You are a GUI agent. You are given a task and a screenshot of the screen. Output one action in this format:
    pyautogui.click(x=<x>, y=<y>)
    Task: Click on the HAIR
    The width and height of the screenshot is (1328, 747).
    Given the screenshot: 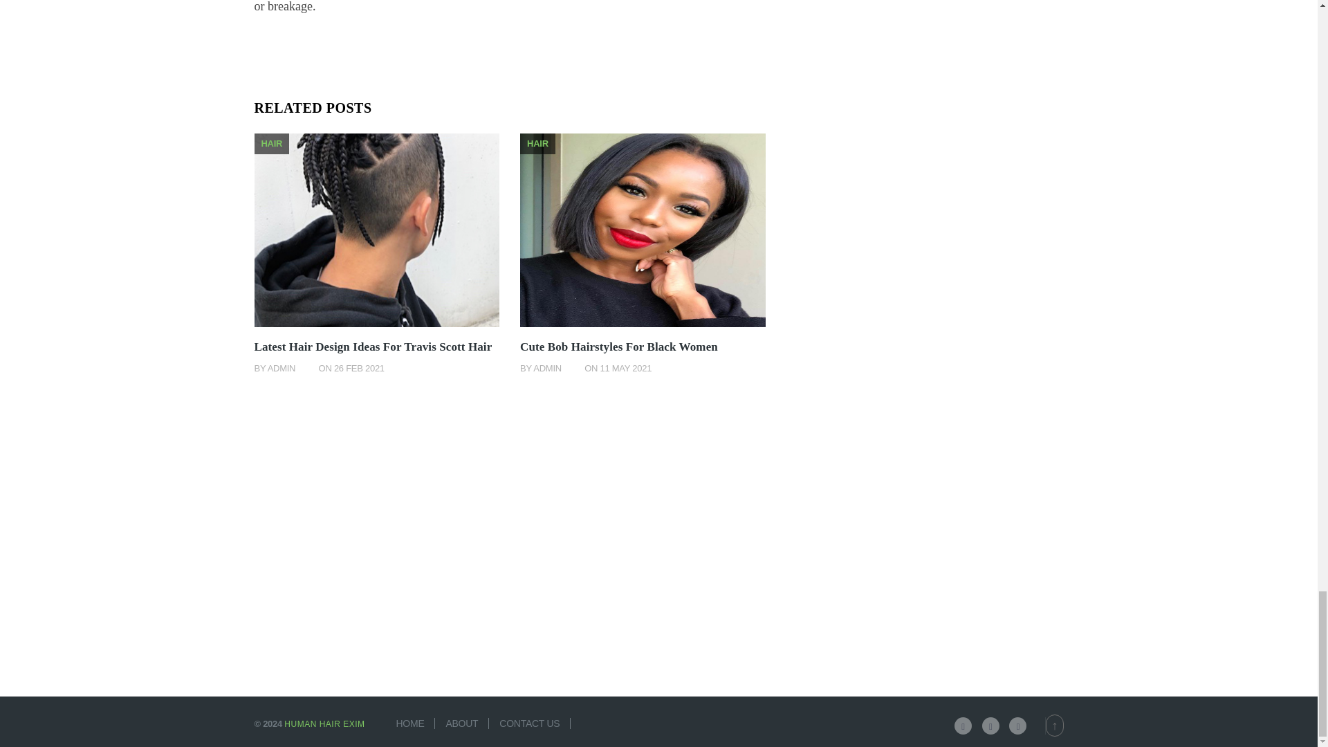 What is the action you would take?
    pyautogui.click(x=537, y=142)
    